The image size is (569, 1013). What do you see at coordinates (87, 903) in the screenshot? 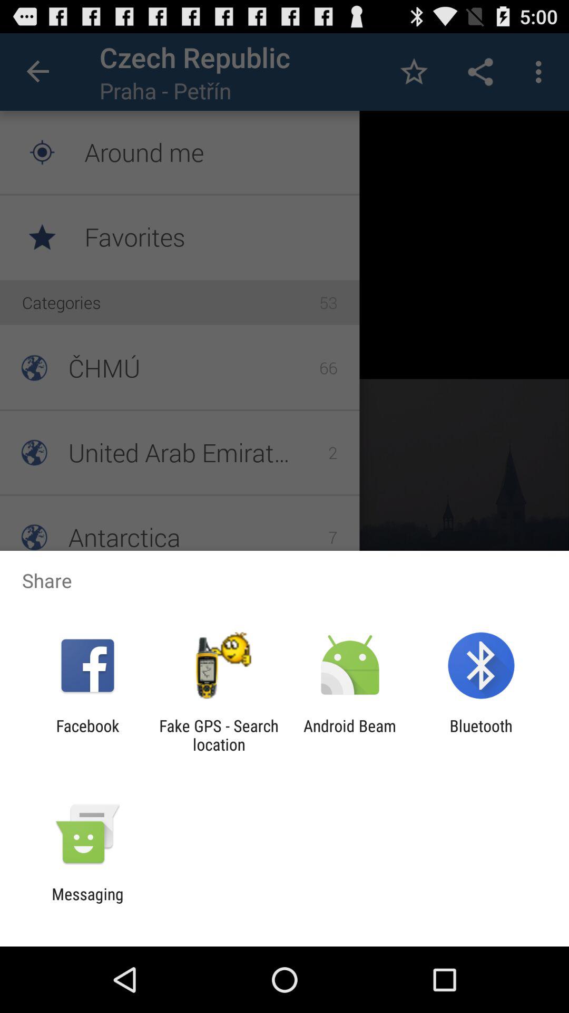
I see `scroll until messaging item` at bounding box center [87, 903].